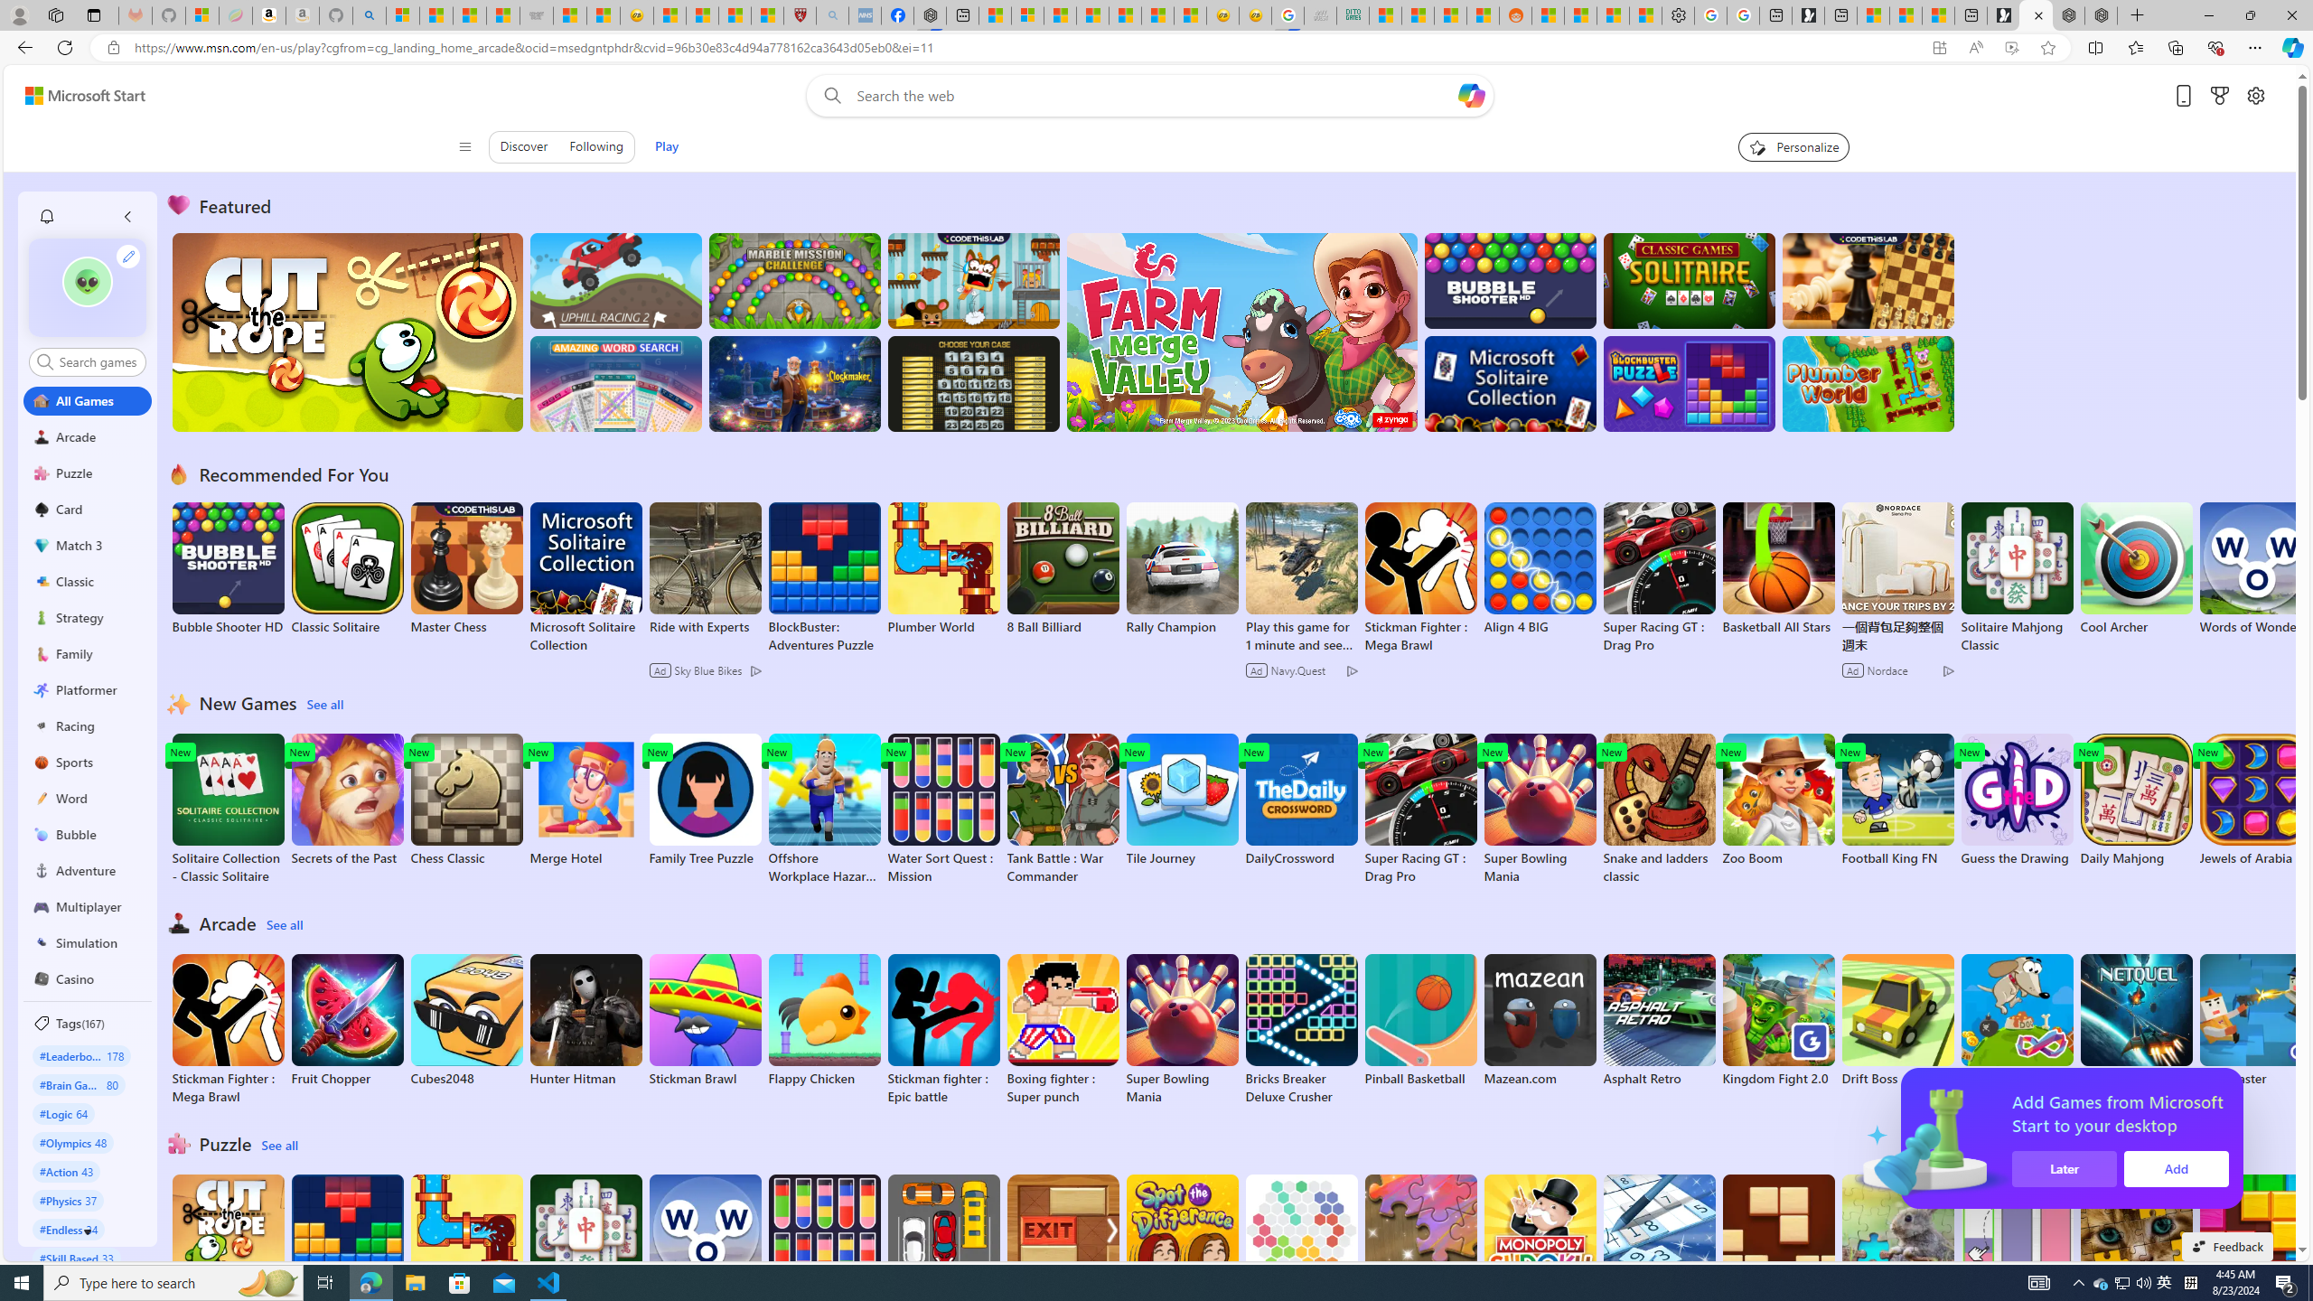 This screenshot has height=1301, width=2313. Describe the element at coordinates (1539, 569) in the screenshot. I see `Align 4 BIG` at that location.